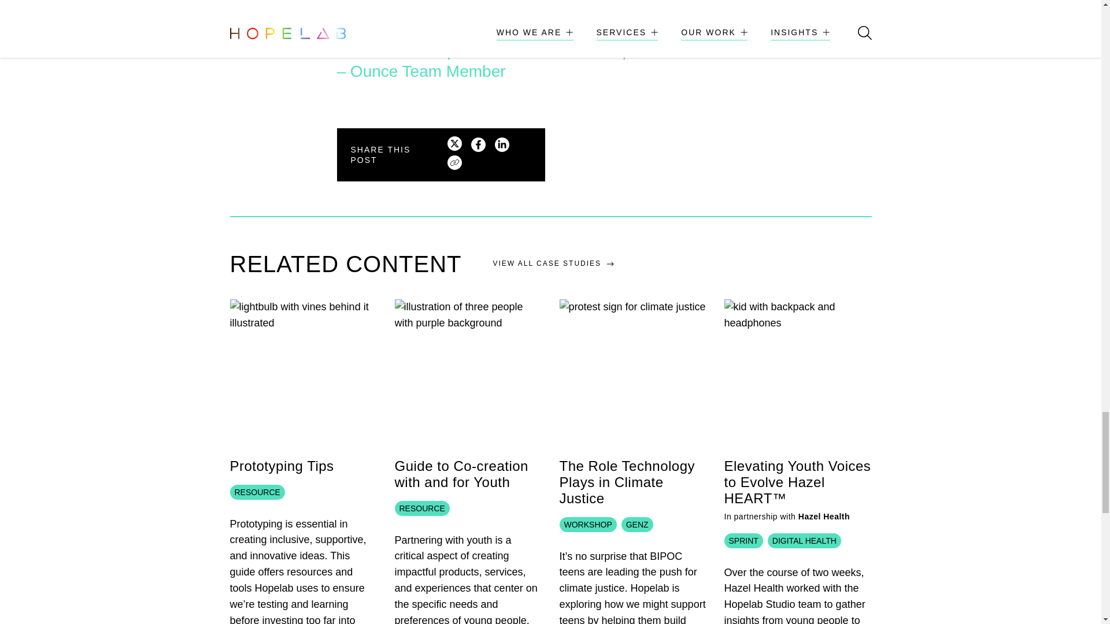 This screenshot has width=1110, height=624. I want to click on Prototyping Tips, so click(282, 466).